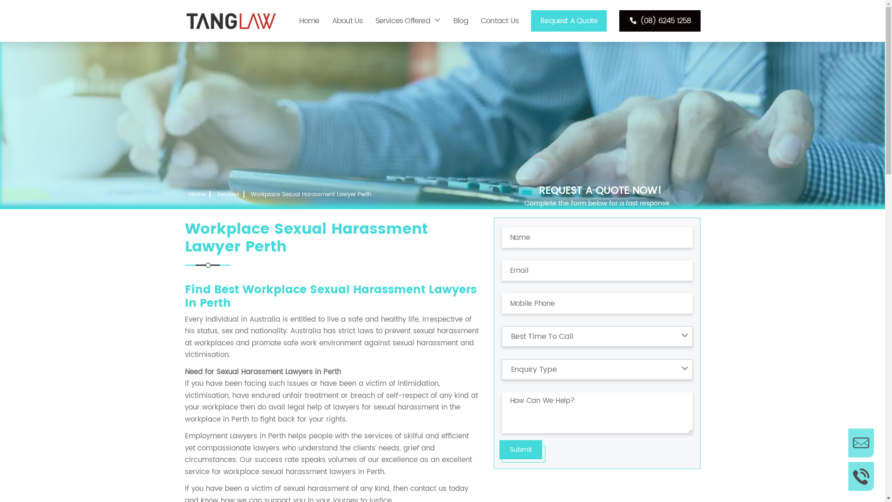 This screenshot has width=892, height=502. I want to click on Request A Quote, so click(569, 21).